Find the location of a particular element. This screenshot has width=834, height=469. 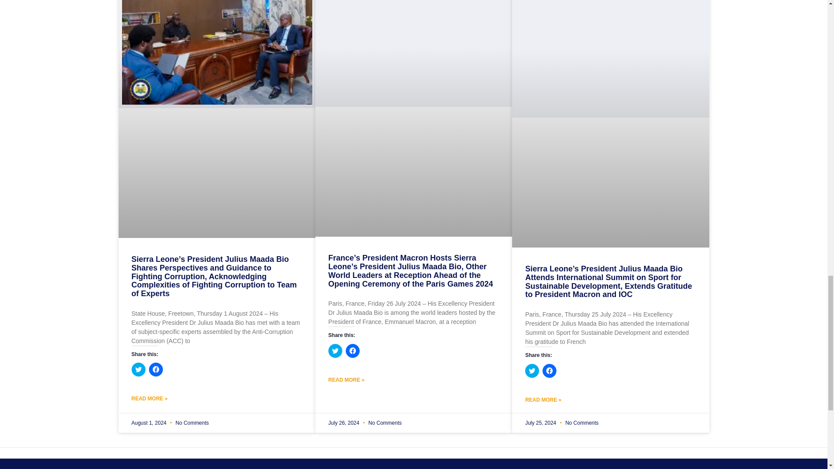

Click to share on Facebook is located at coordinates (353, 351).